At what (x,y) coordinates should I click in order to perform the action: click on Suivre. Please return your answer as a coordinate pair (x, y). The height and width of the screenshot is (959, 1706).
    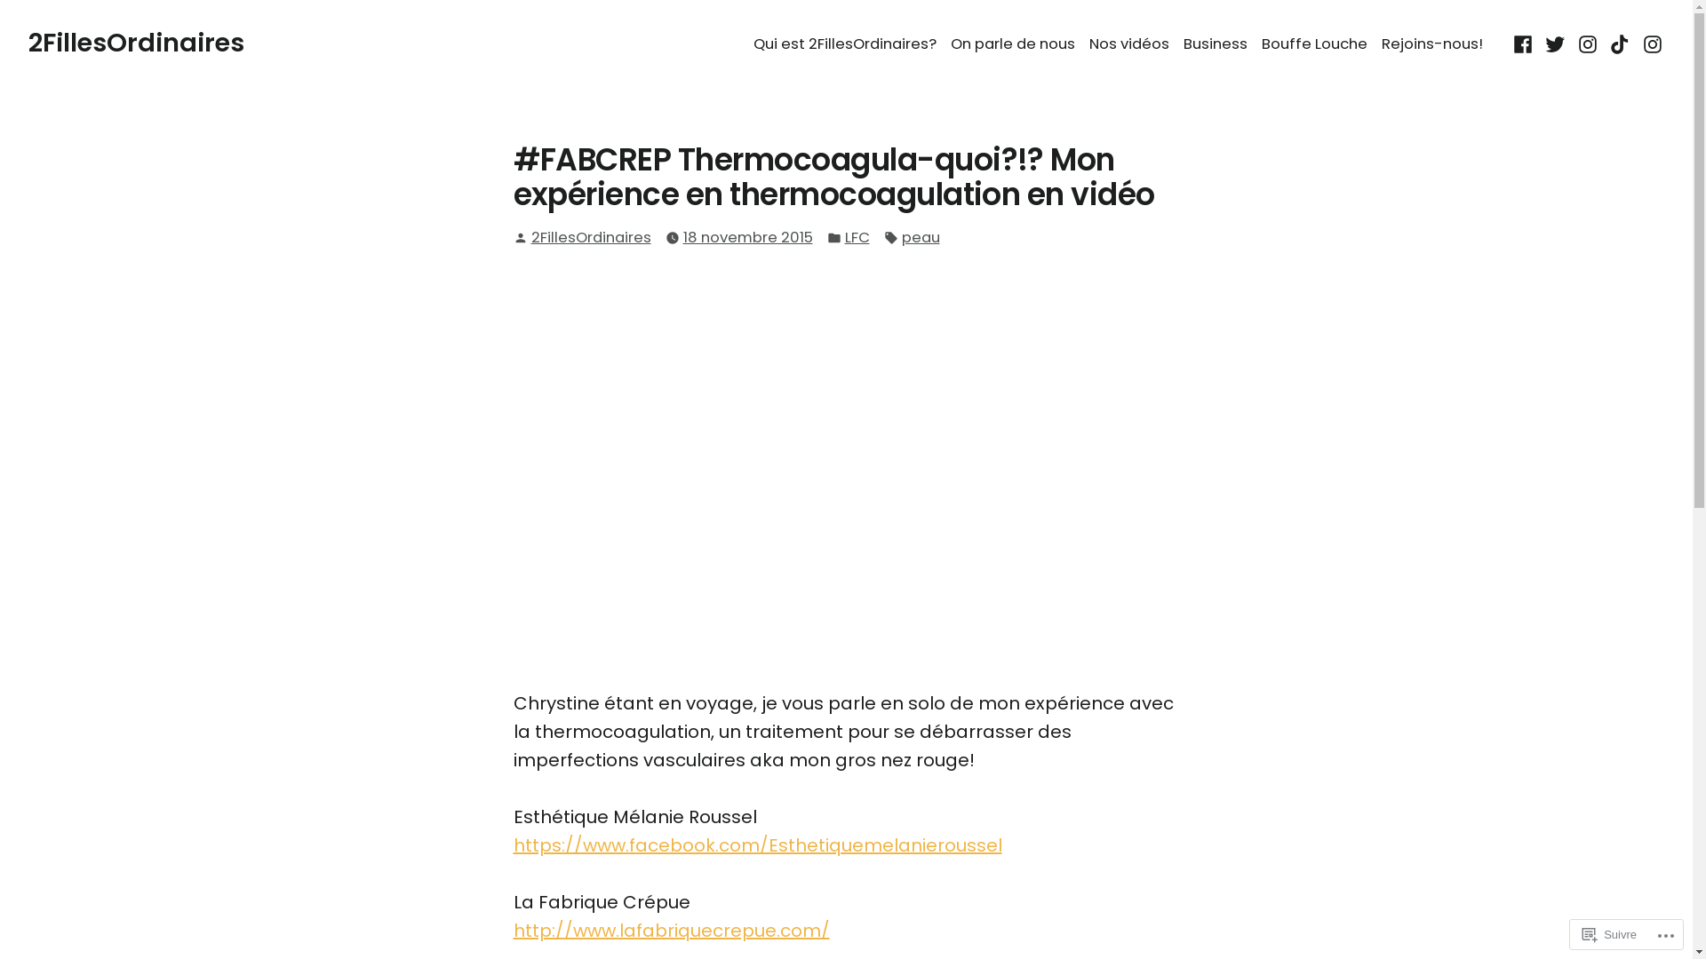
    Looking at the image, I should click on (1610, 934).